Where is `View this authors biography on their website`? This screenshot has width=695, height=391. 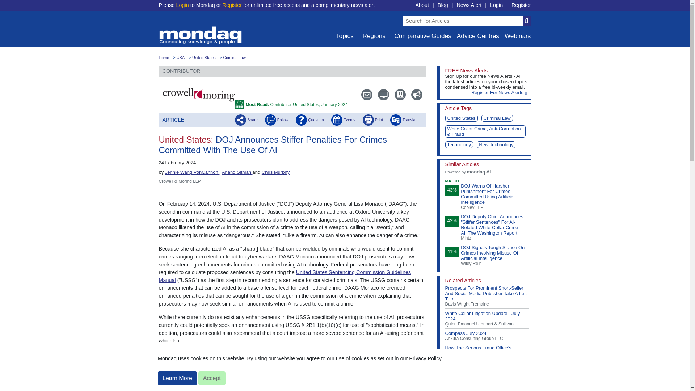 View this authors biography on their website is located at coordinates (276, 172).